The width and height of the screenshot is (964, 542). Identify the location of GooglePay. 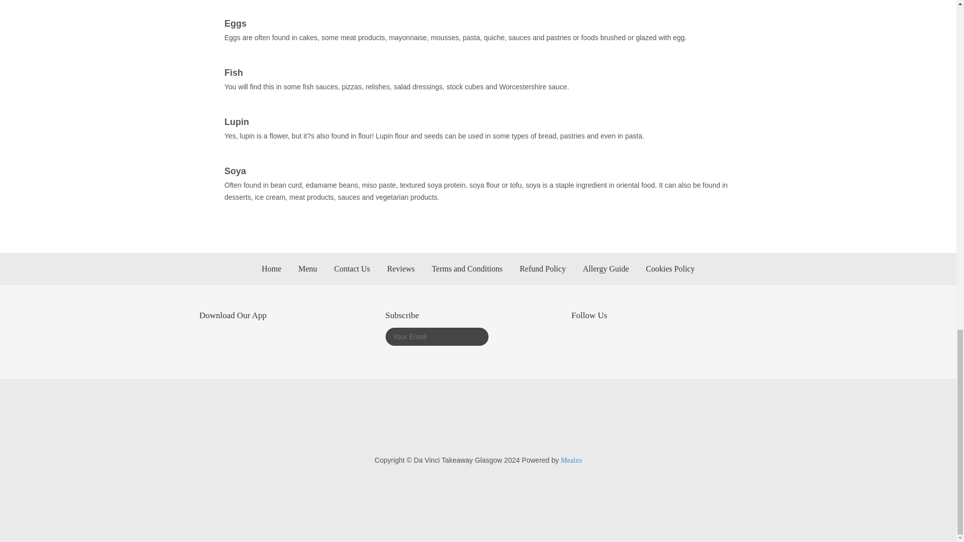
(398, 426).